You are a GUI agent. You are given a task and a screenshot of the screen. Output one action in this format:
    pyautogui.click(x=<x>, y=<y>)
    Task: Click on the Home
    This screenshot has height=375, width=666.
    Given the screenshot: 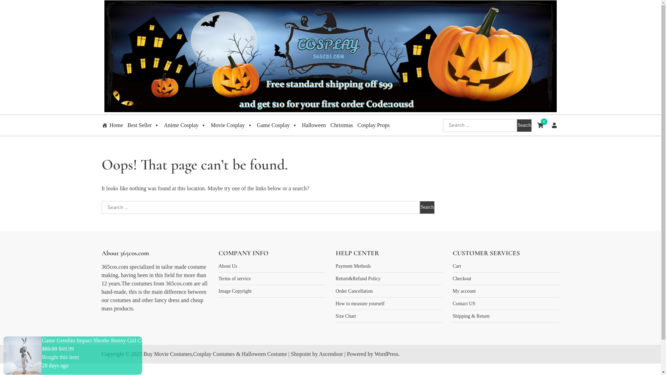 What is the action you would take?
    pyautogui.click(x=112, y=125)
    